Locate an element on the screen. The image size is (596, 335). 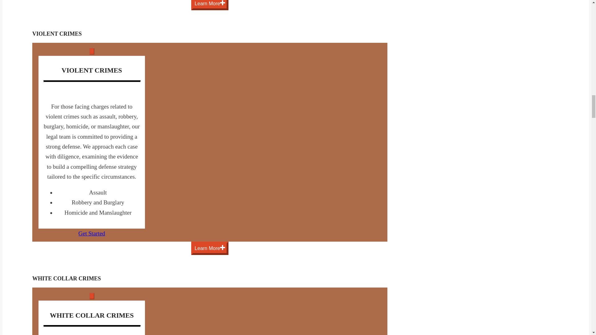
Learn More is located at coordinates (210, 5).